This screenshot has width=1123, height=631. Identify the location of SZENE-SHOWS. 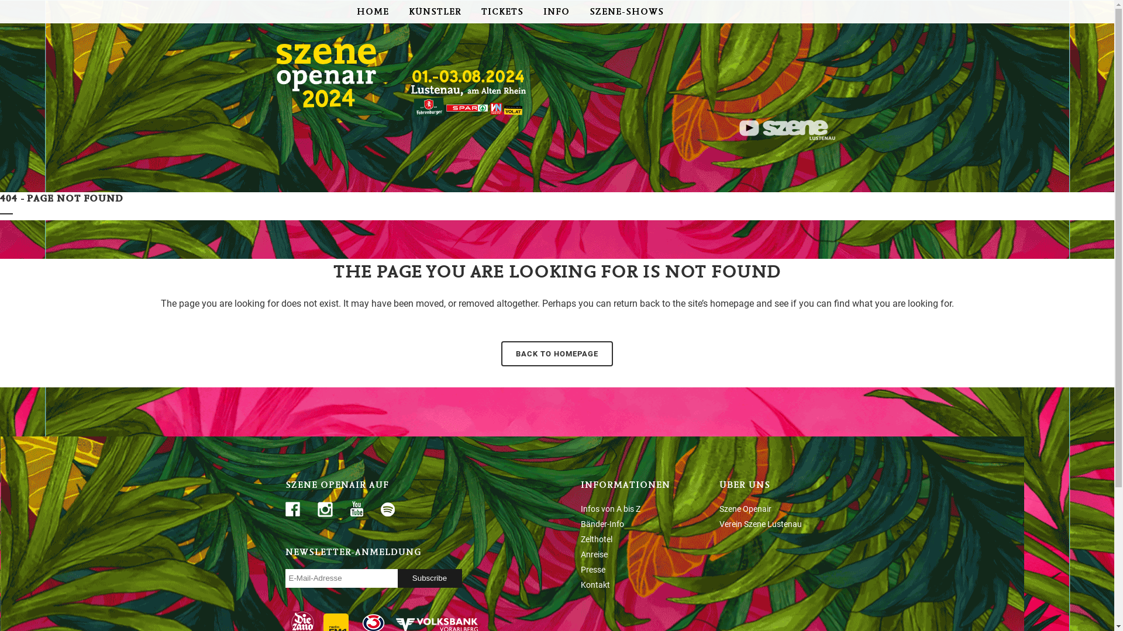
(626, 12).